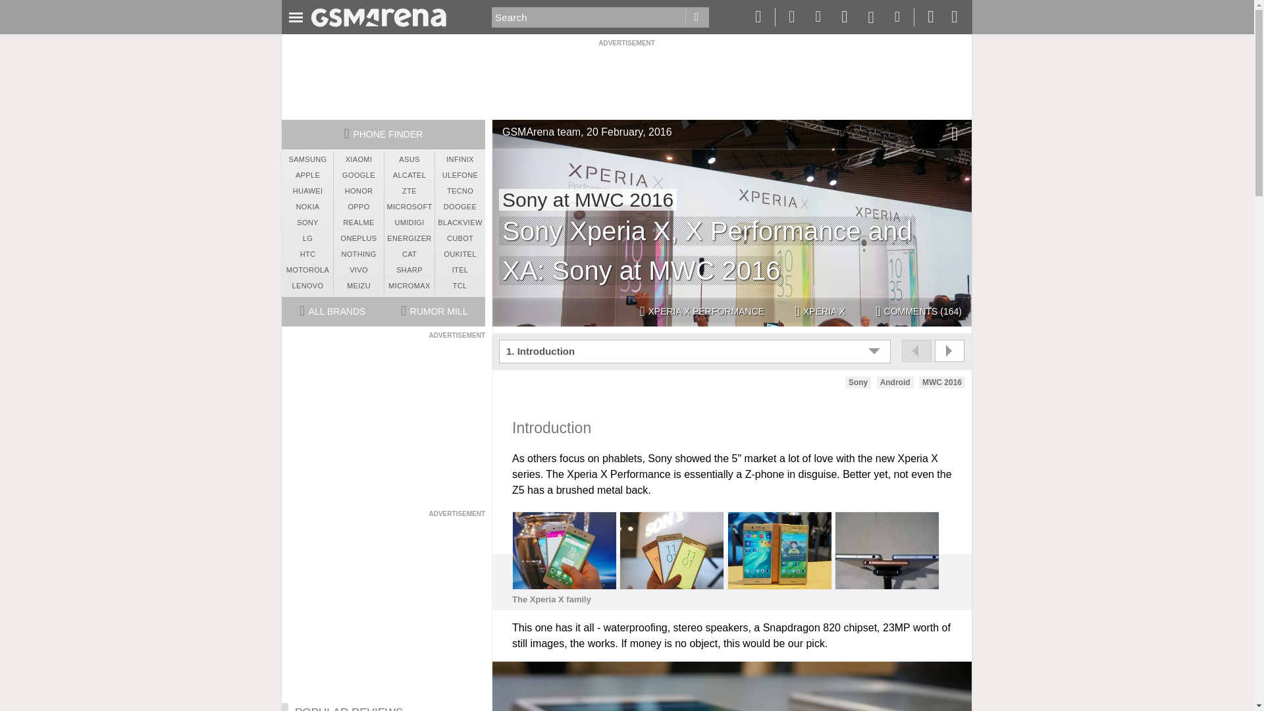  Describe the element at coordinates (949, 350) in the screenshot. I see `Next page` at that location.